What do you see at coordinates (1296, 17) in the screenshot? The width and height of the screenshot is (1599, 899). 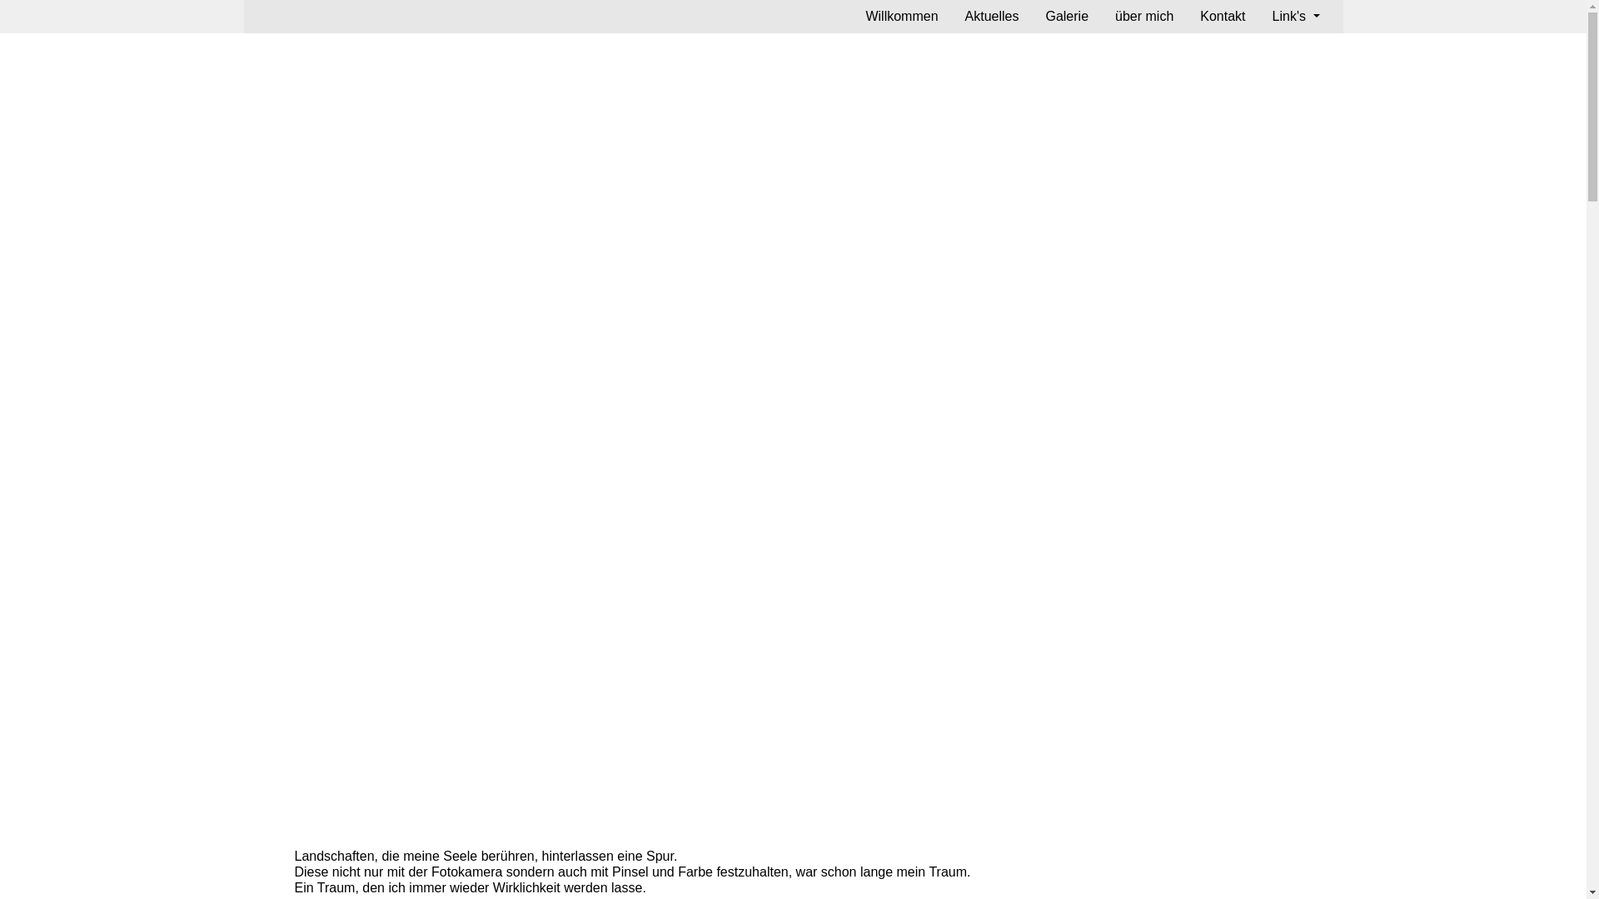 I see `Link's` at bounding box center [1296, 17].